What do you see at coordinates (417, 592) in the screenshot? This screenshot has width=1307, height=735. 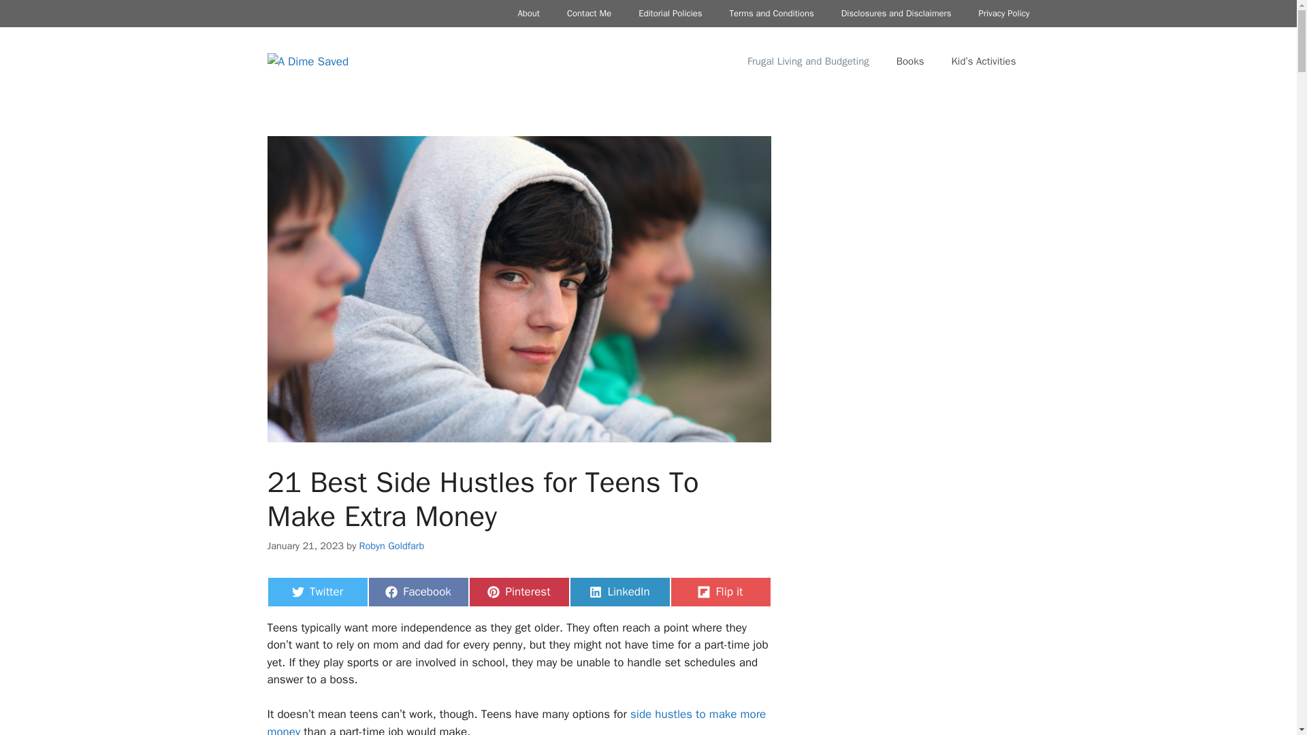 I see `Privacy Policy` at bounding box center [417, 592].